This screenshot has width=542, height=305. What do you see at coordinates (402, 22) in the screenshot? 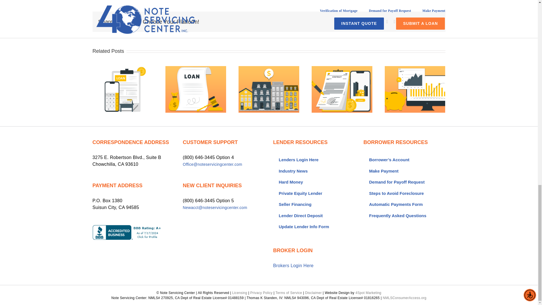
I see `LinkedIn` at bounding box center [402, 22].